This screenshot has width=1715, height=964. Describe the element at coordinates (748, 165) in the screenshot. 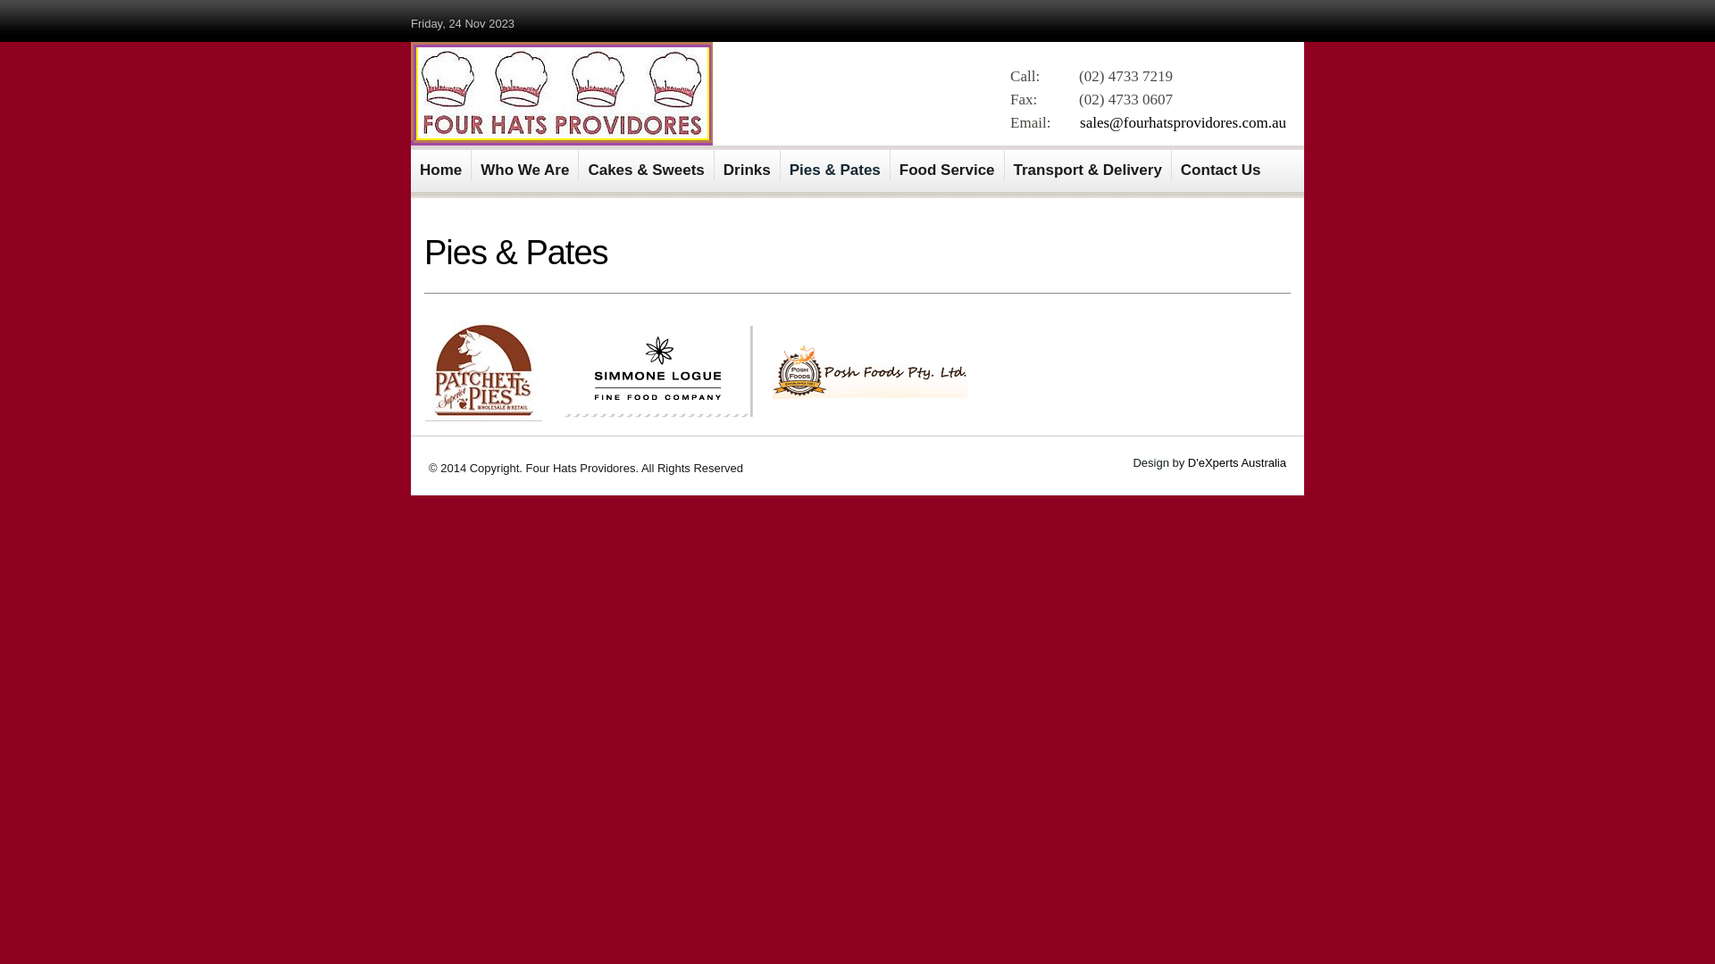

I see `Drinks` at that location.